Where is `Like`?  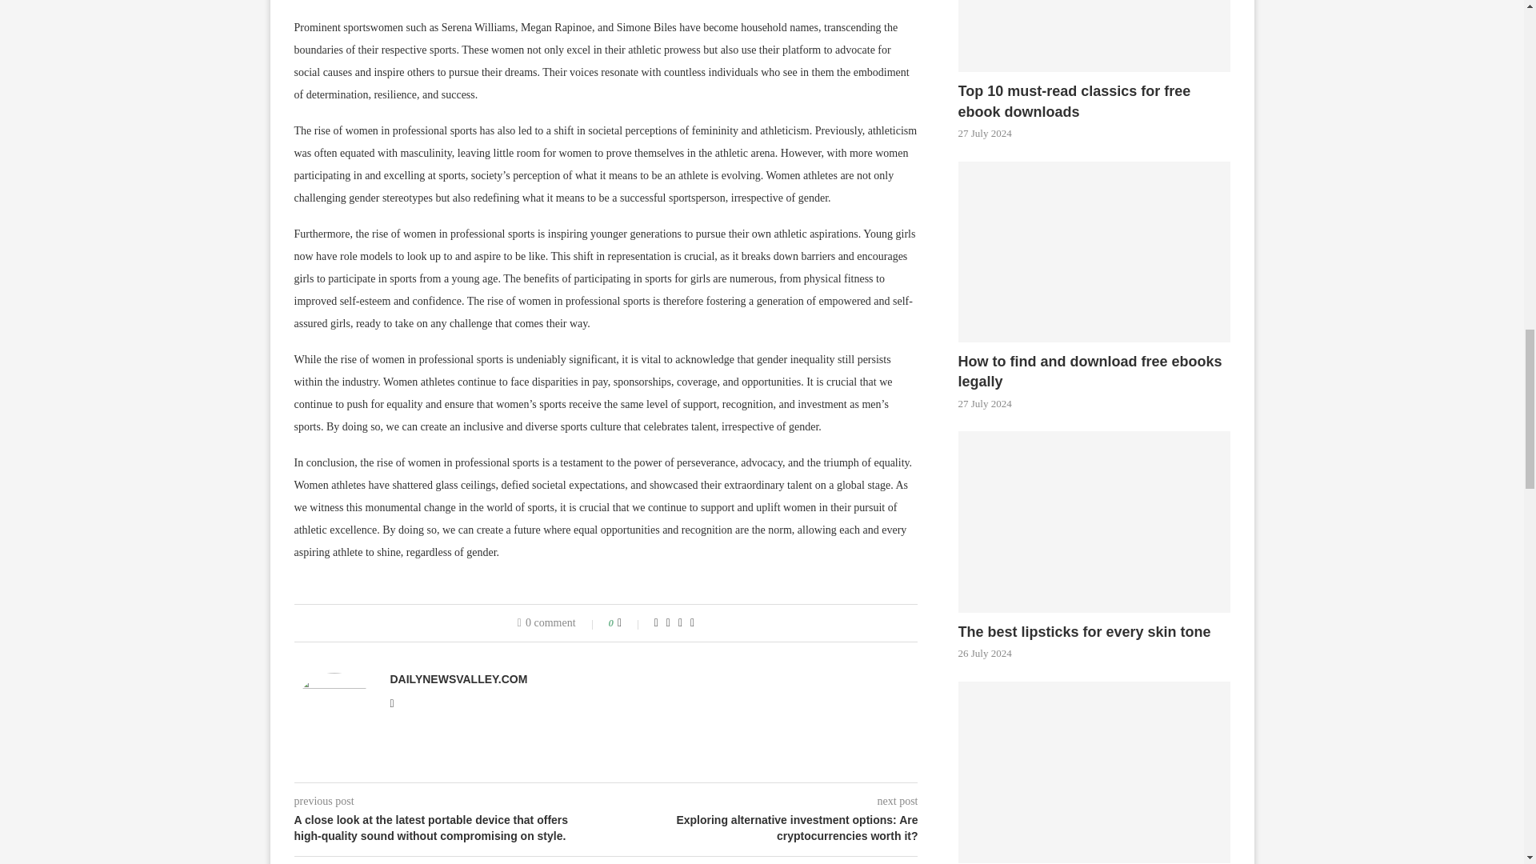 Like is located at coordinates (630, 623).